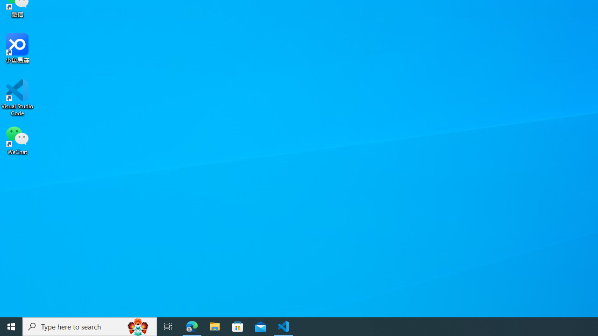 Image resolution: width=598 pixels, height=336 pixels. I want to click on Type here to search, so click(90, 327).